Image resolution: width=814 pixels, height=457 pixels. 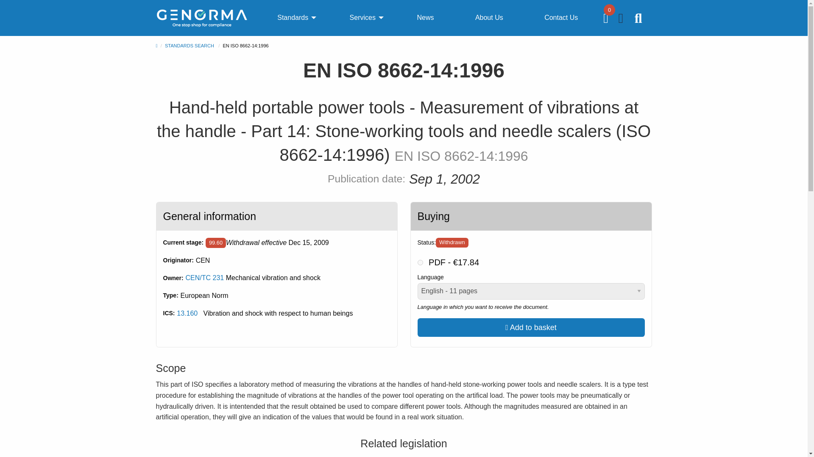 What do you see at coordinates (362, 18) in the screenshot?
I see `Services` at bounding box center [362, 18].